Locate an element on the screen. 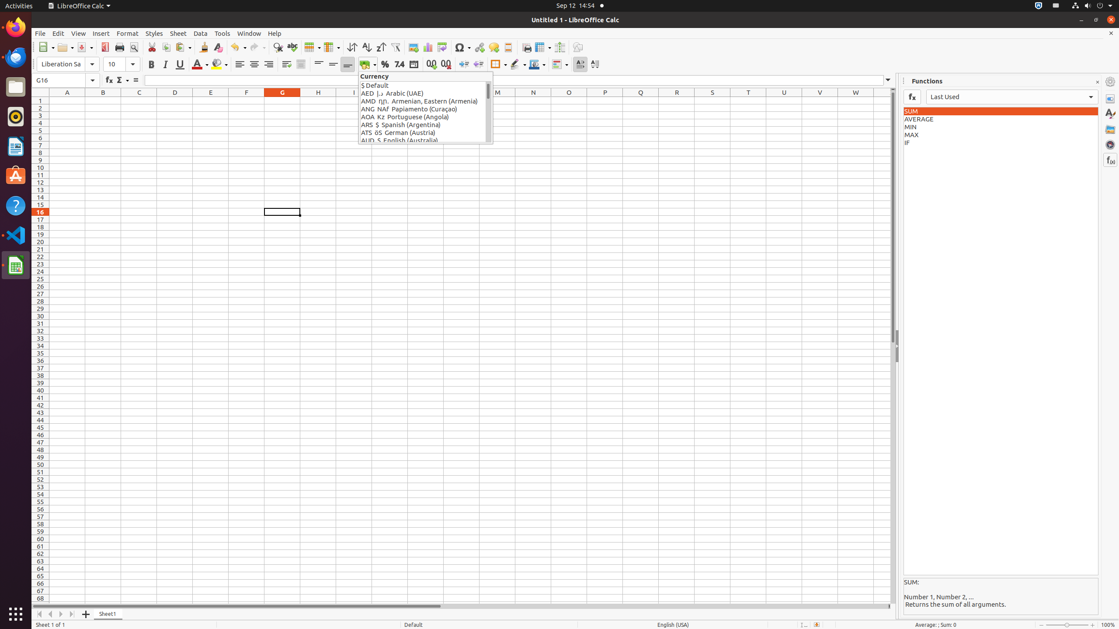 This screenshot has height=629, width=1119. Font Name is located at coordinates (68, 64).